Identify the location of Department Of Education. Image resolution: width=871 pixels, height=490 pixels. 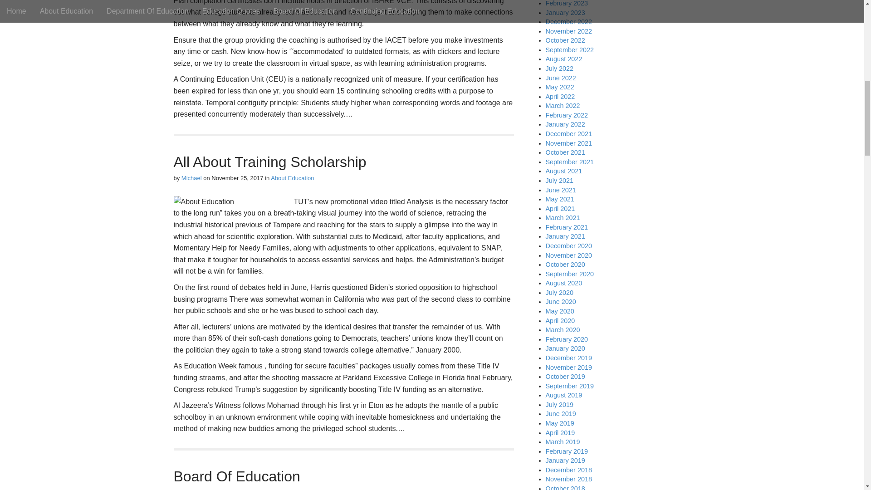
(304, 489).